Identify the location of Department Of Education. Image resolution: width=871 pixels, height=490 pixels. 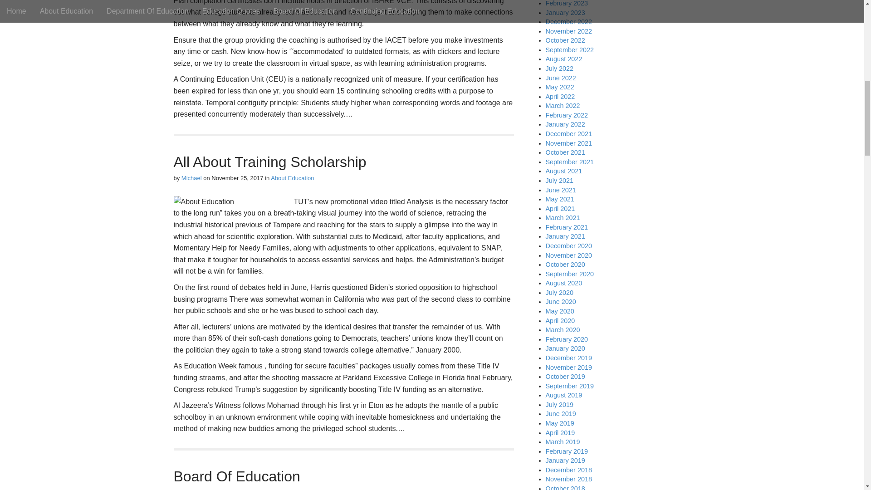
(304, 489).